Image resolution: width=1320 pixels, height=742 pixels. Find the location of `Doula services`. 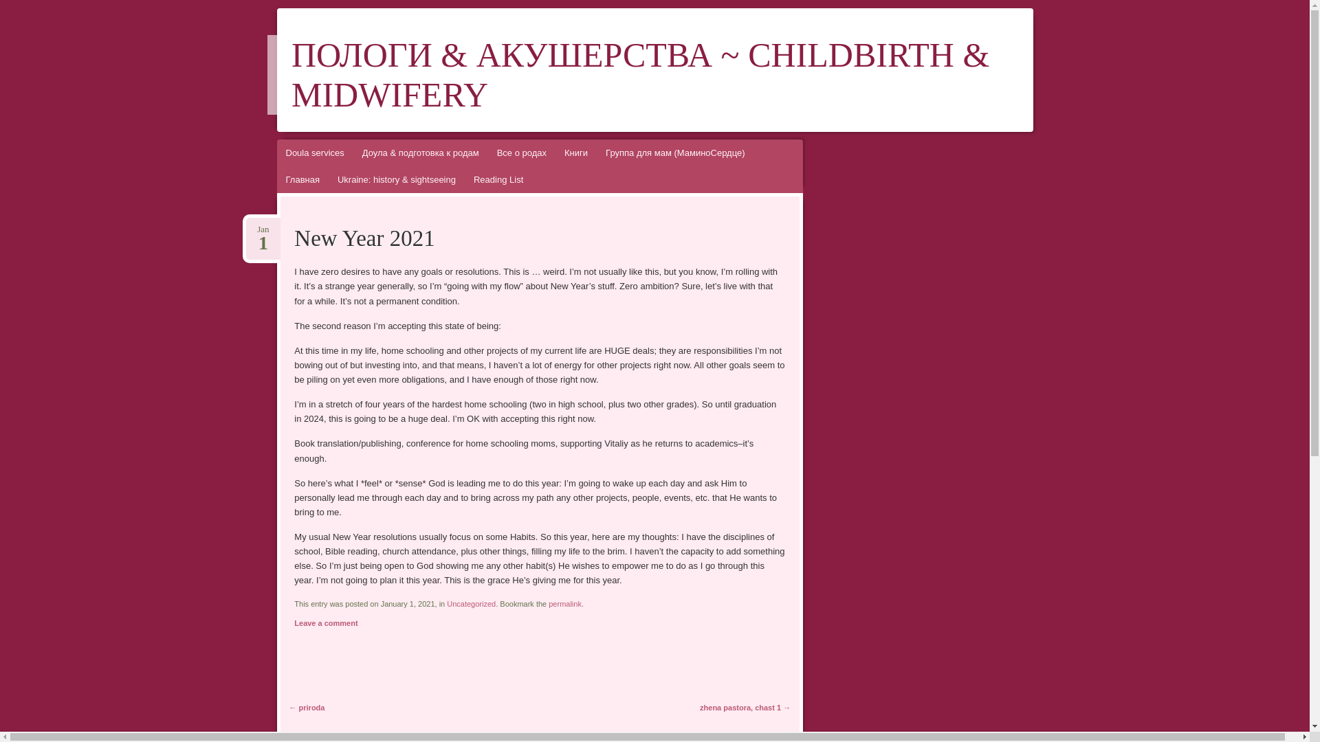

Doula services is located at coordinates (313, 153).